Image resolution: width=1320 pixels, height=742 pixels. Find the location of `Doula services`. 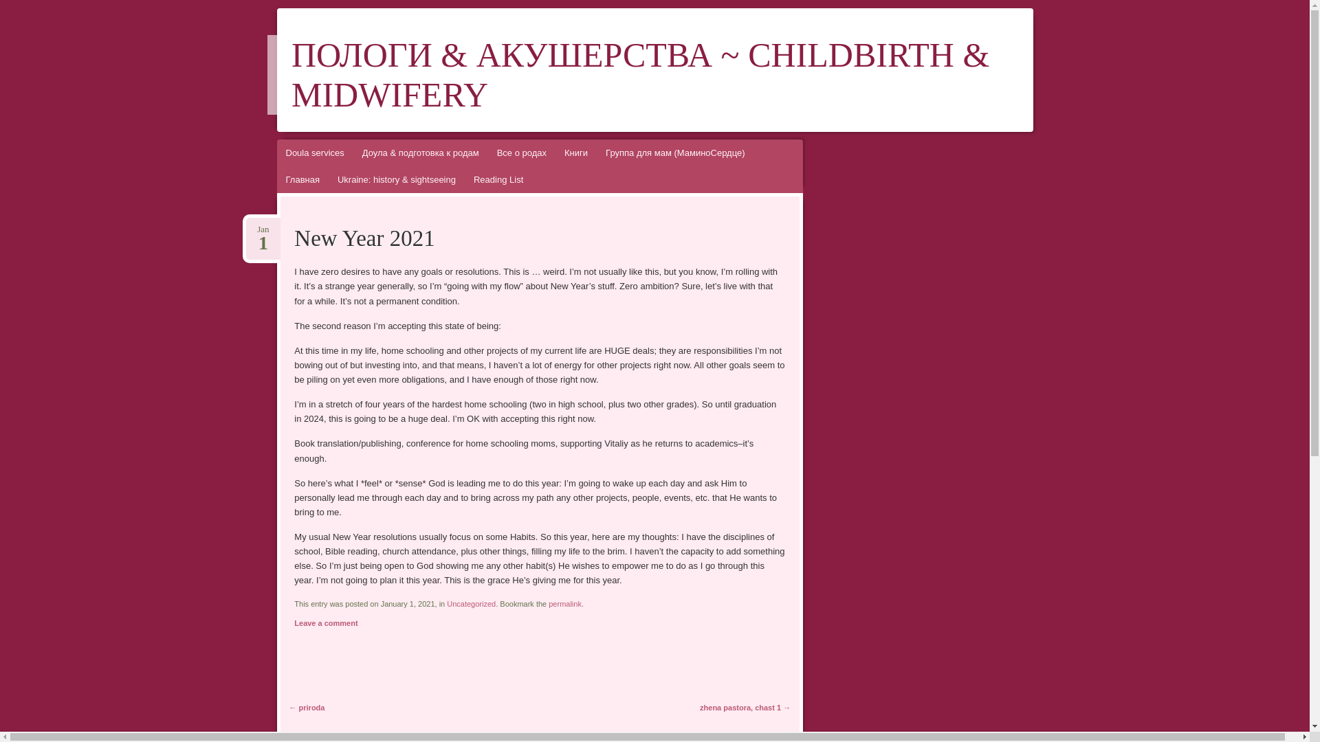

Doula services is located at coordinates (313, 153).